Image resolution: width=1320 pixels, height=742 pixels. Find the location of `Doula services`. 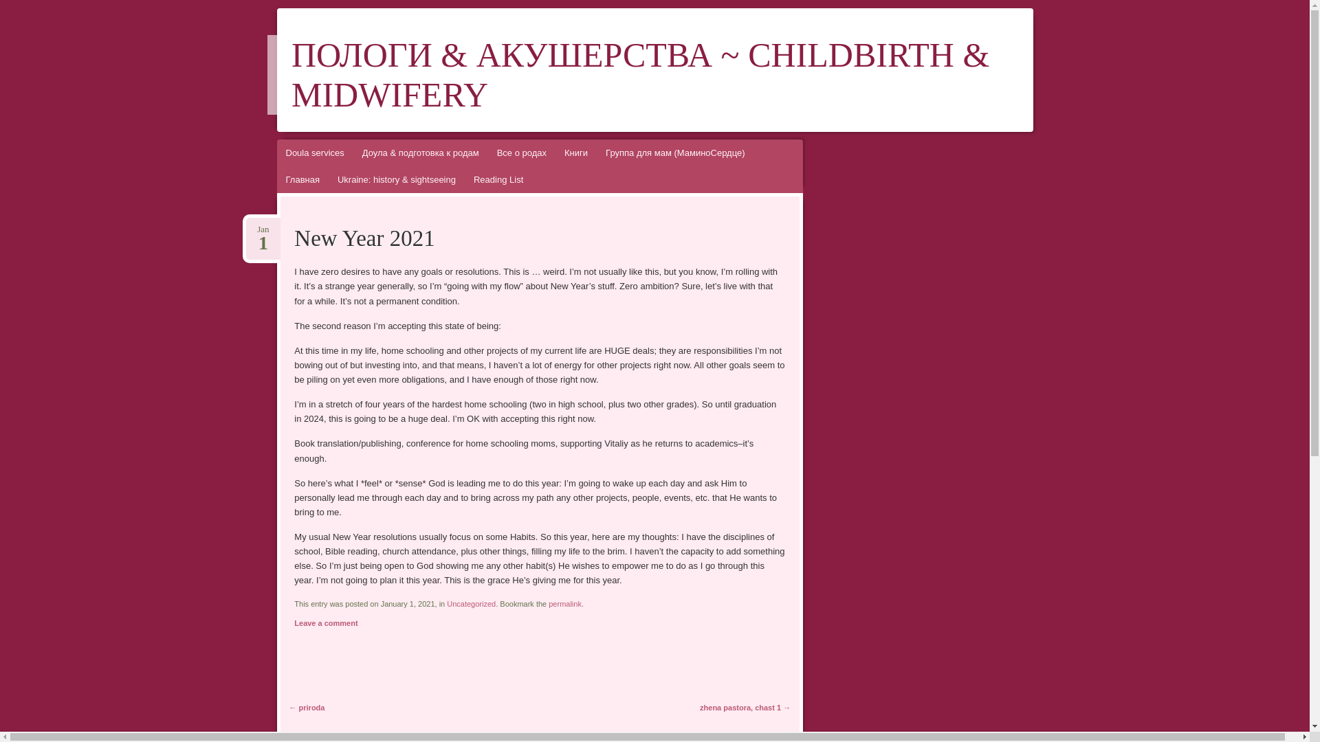

Doula services is located at coordinates (313, 153).